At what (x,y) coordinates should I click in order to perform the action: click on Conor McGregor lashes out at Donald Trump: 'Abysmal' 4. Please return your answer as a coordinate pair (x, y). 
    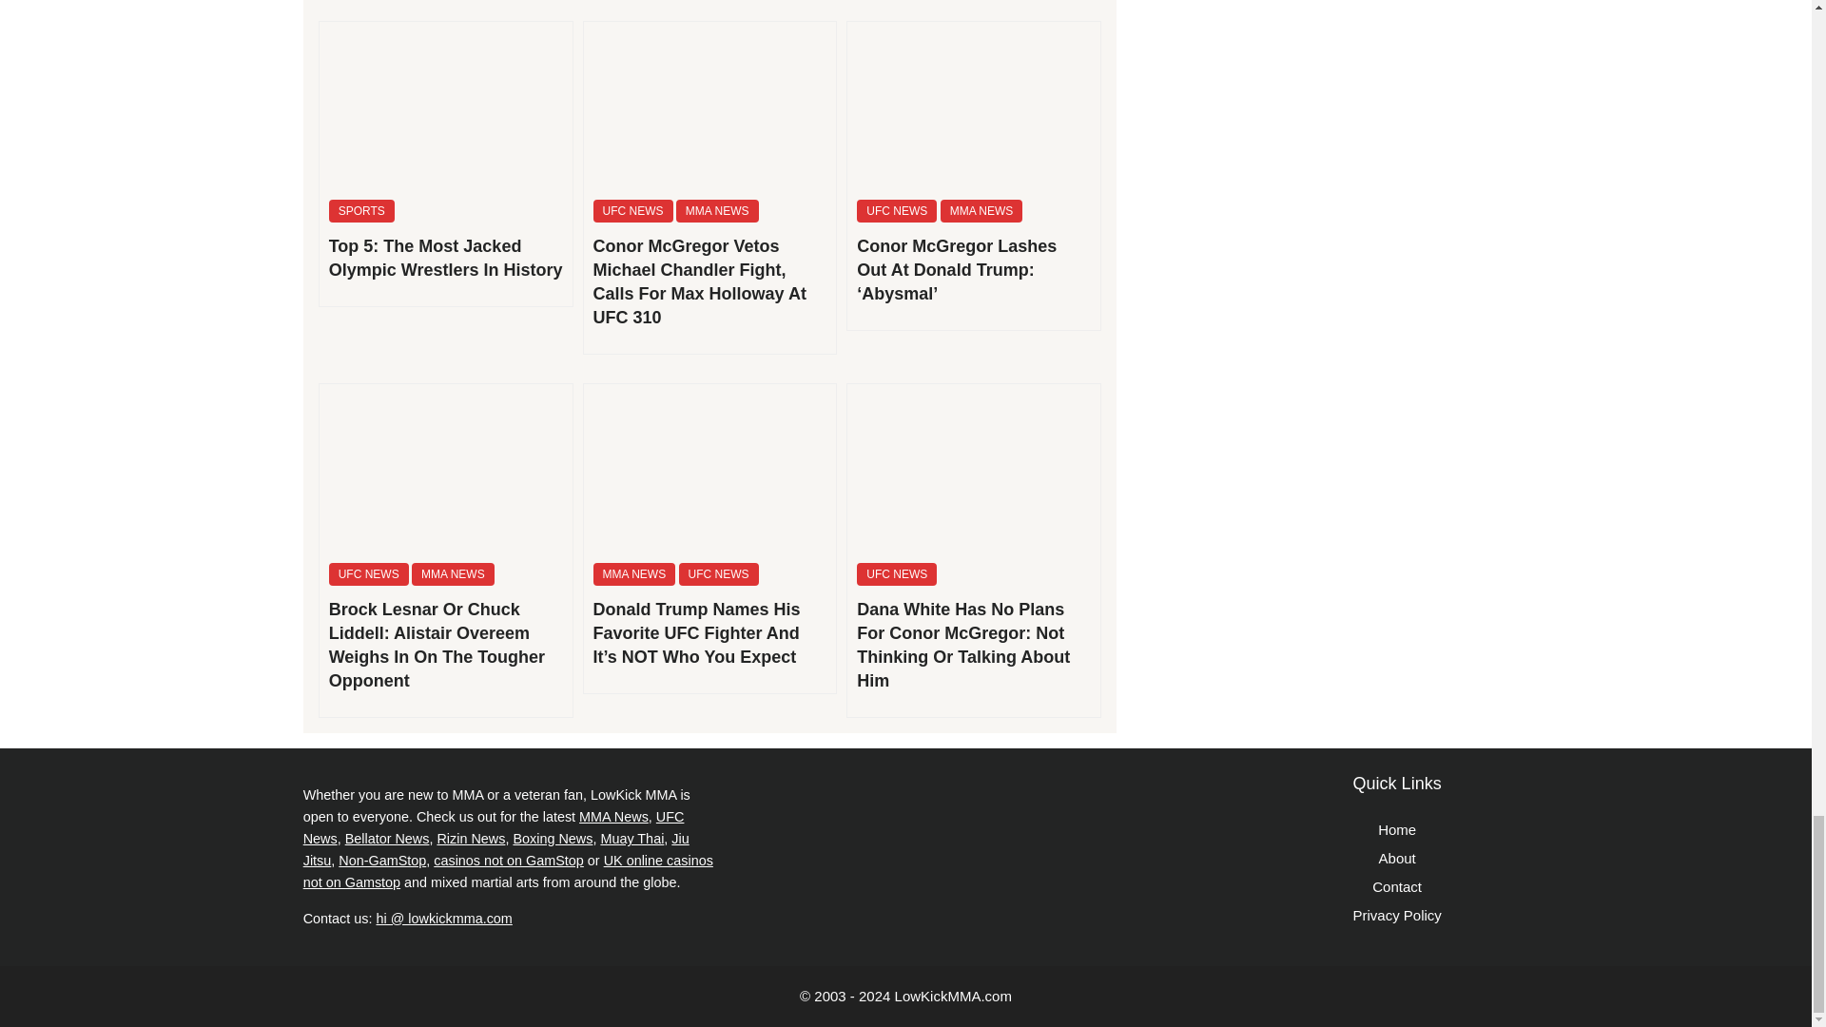
    Looking at the image, I should click on (974, 105).